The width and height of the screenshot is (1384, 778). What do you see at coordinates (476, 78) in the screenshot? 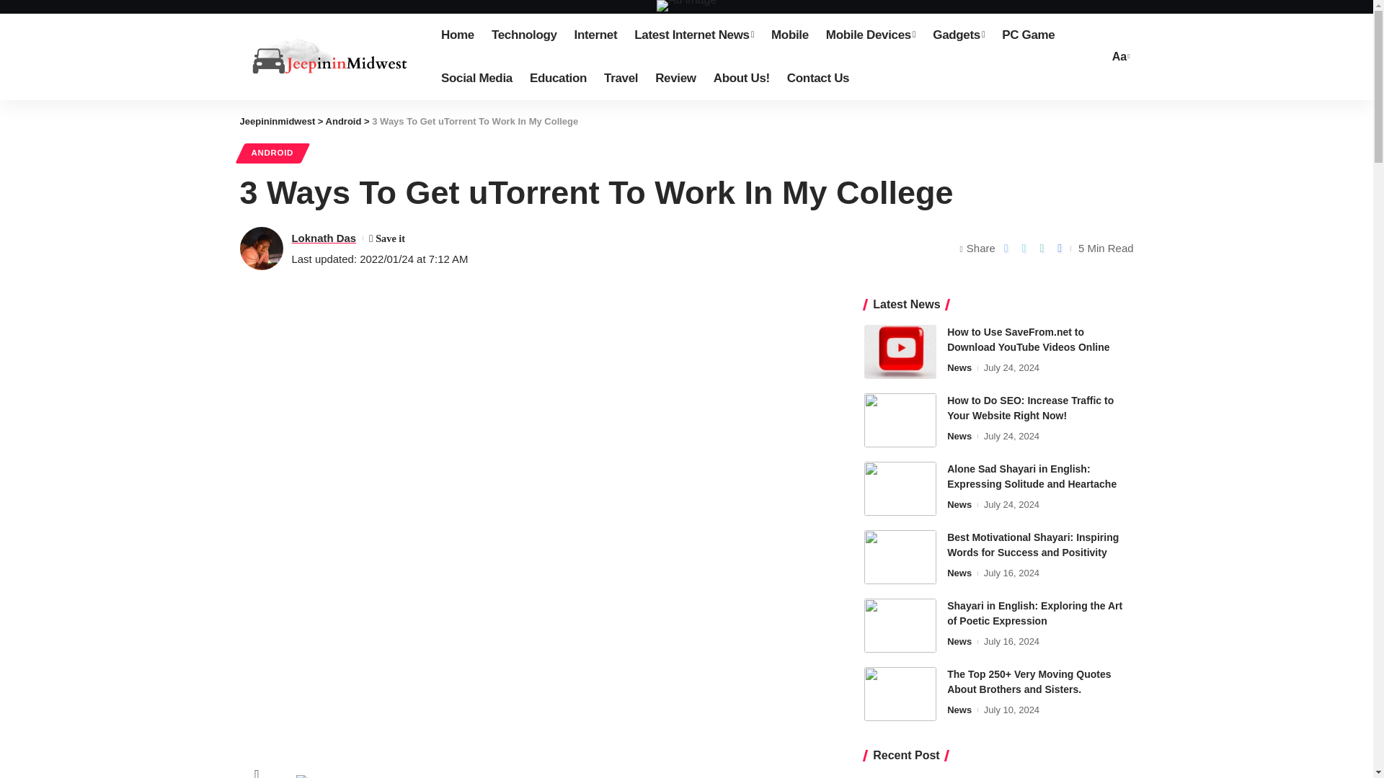
I see `Social Media` at bounding box center [476, 78].